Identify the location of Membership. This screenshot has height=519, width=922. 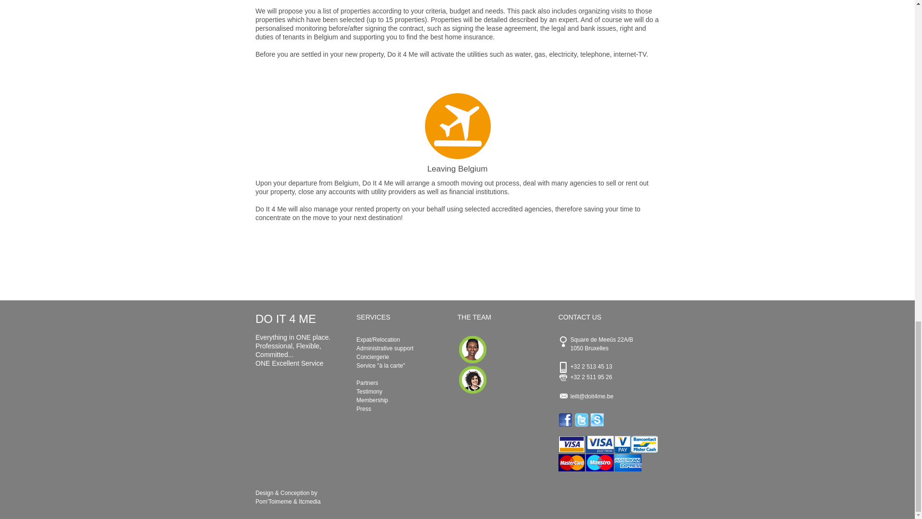
(372, 400).